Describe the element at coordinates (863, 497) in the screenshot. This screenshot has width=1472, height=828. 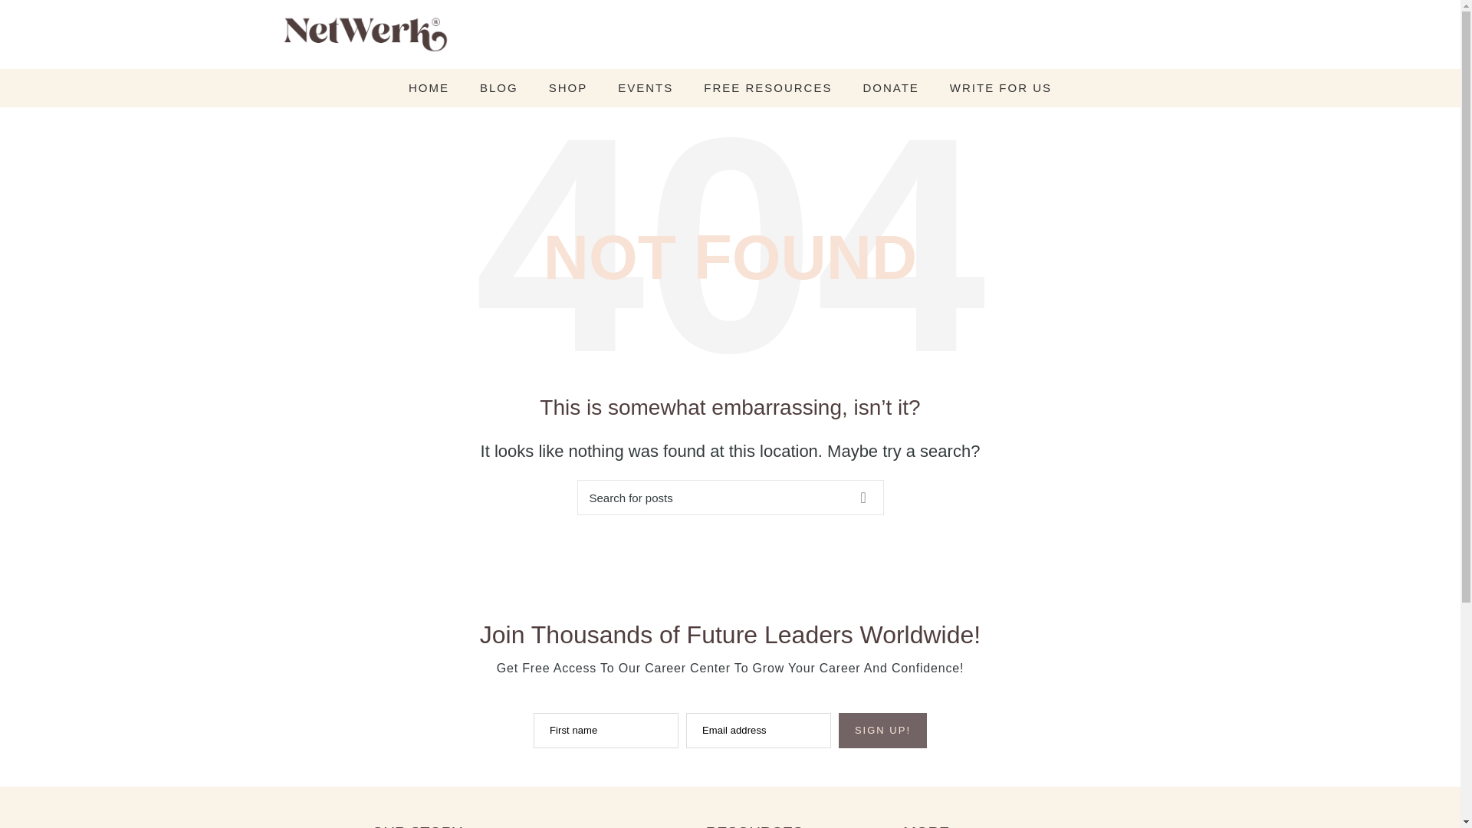
I see `SEARCH` at that location.